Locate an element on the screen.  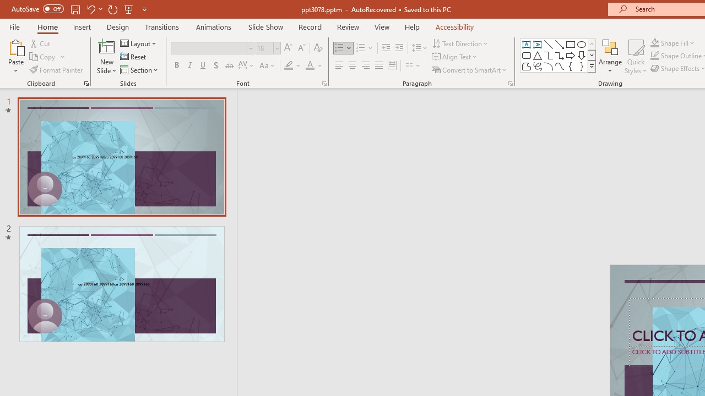
Line Arrow is located at coordinates (560, 44).